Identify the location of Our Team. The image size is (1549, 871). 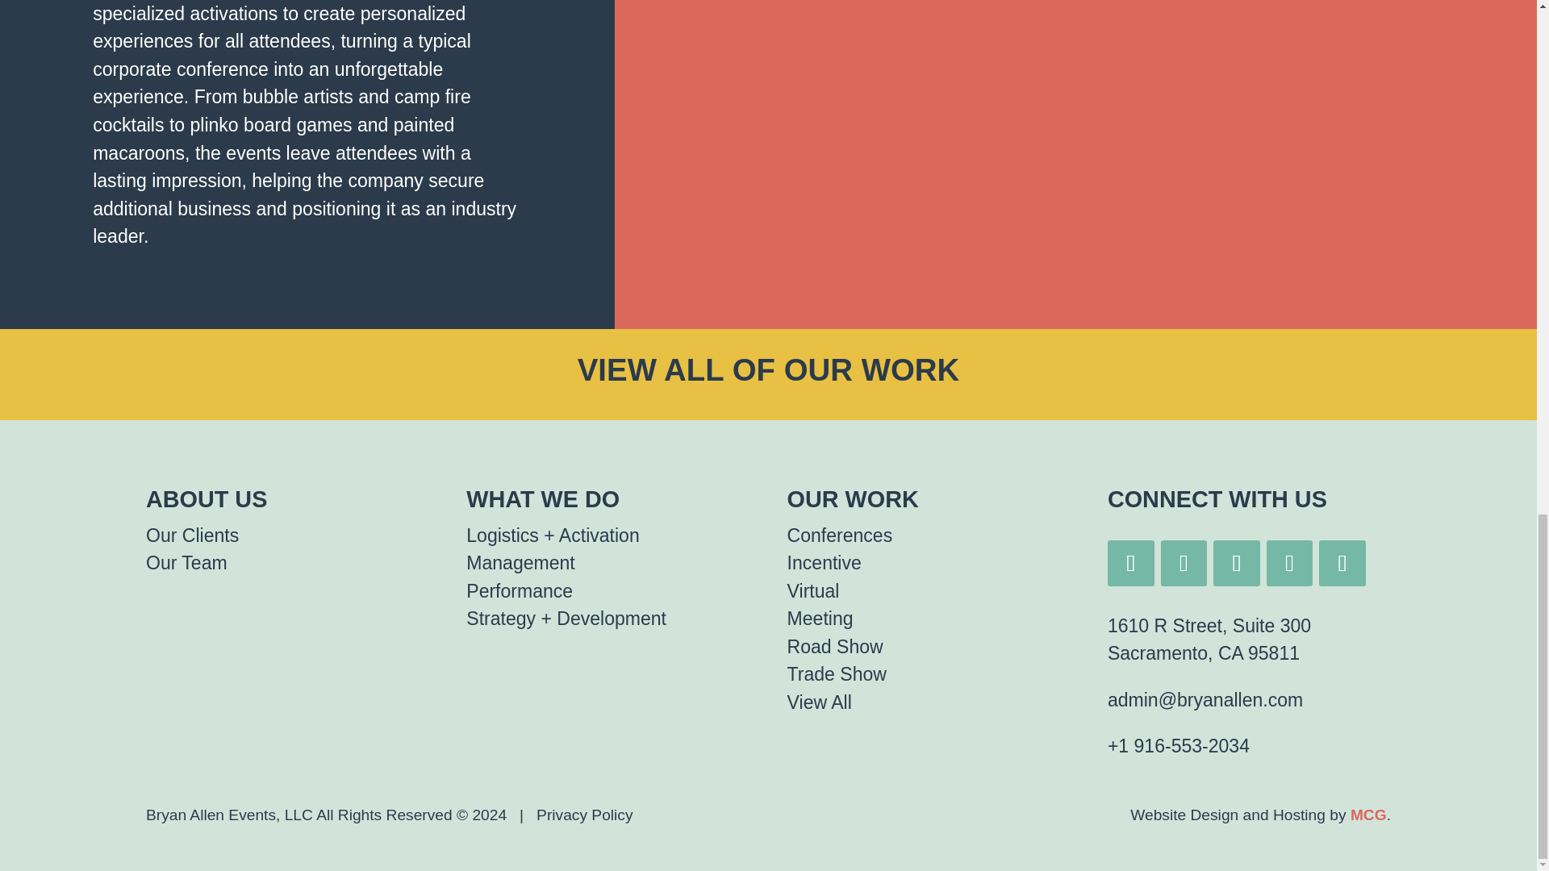
(186, 562).